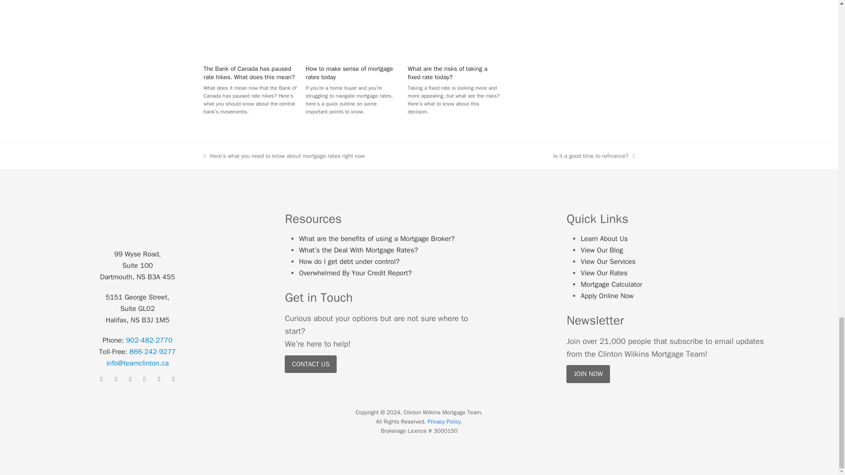 This screenshot has width=845, height=475. What do you see at coordinates (116, 379) in the screenshot?
I see `Instagram` at bounding box center [116, 379].